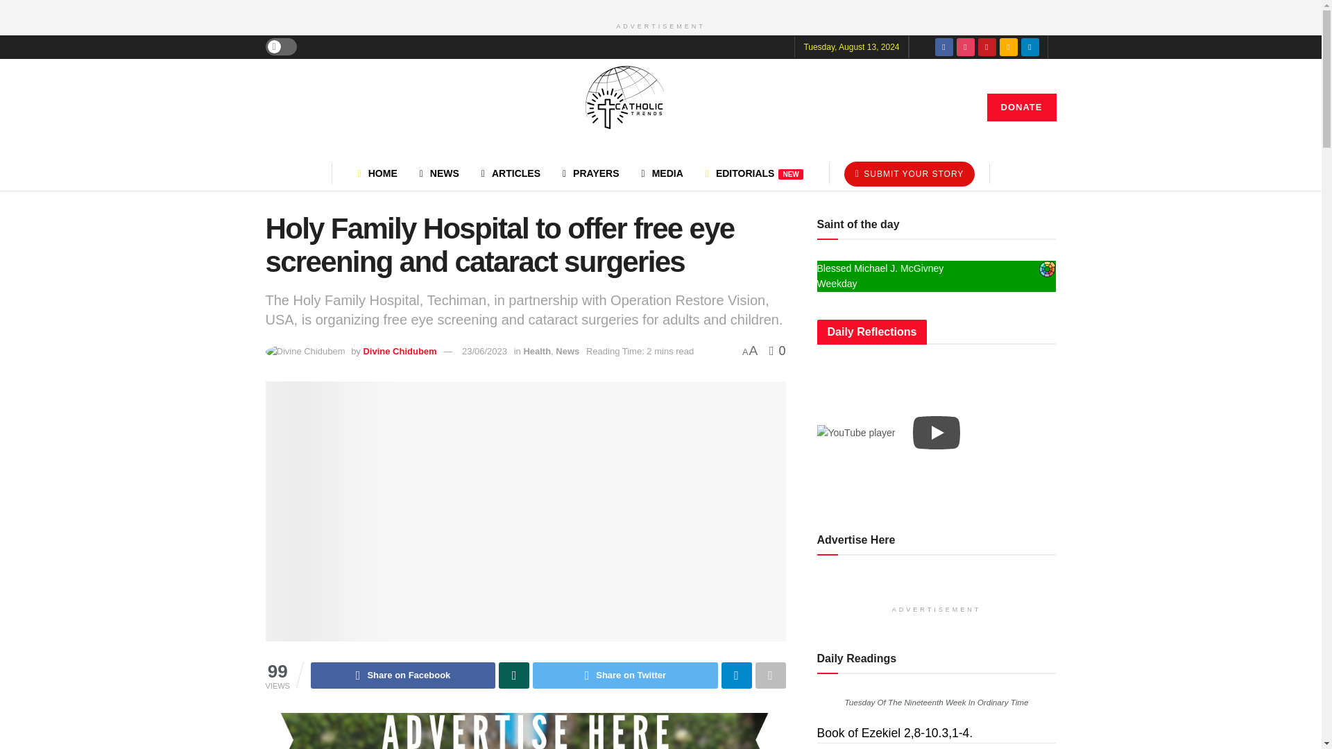 The height and width of the screenshot is (749, 1332). I want to click on DONATE, so click(1021, 107).